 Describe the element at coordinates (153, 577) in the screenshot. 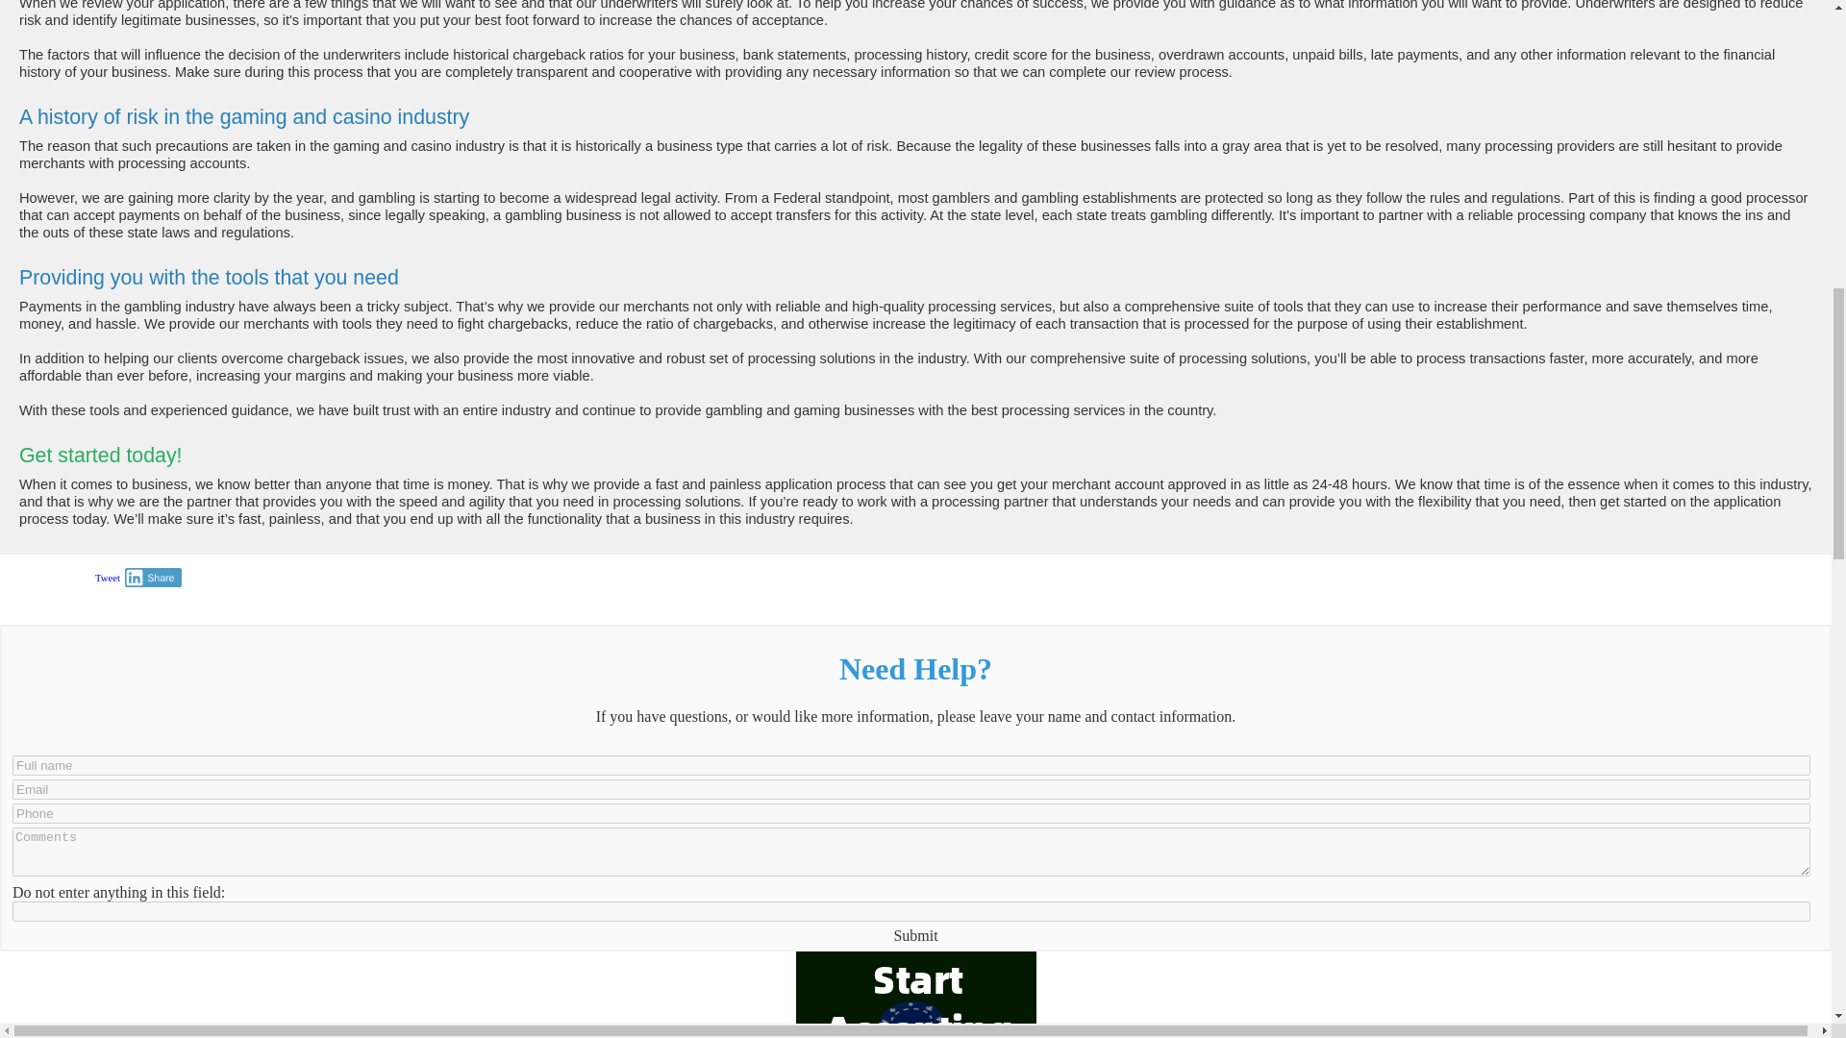

I see `Share` at that location.